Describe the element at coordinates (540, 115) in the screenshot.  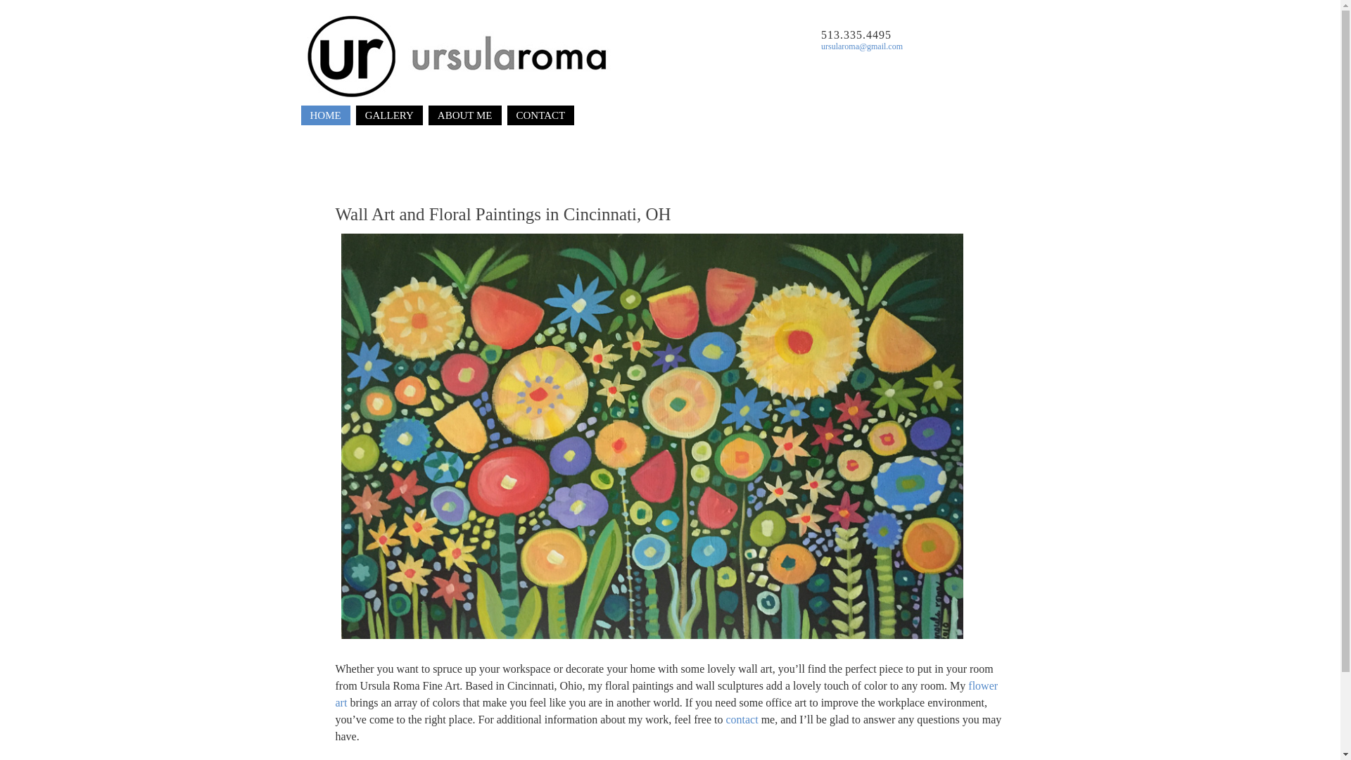
I see `CONTACT` at that location.